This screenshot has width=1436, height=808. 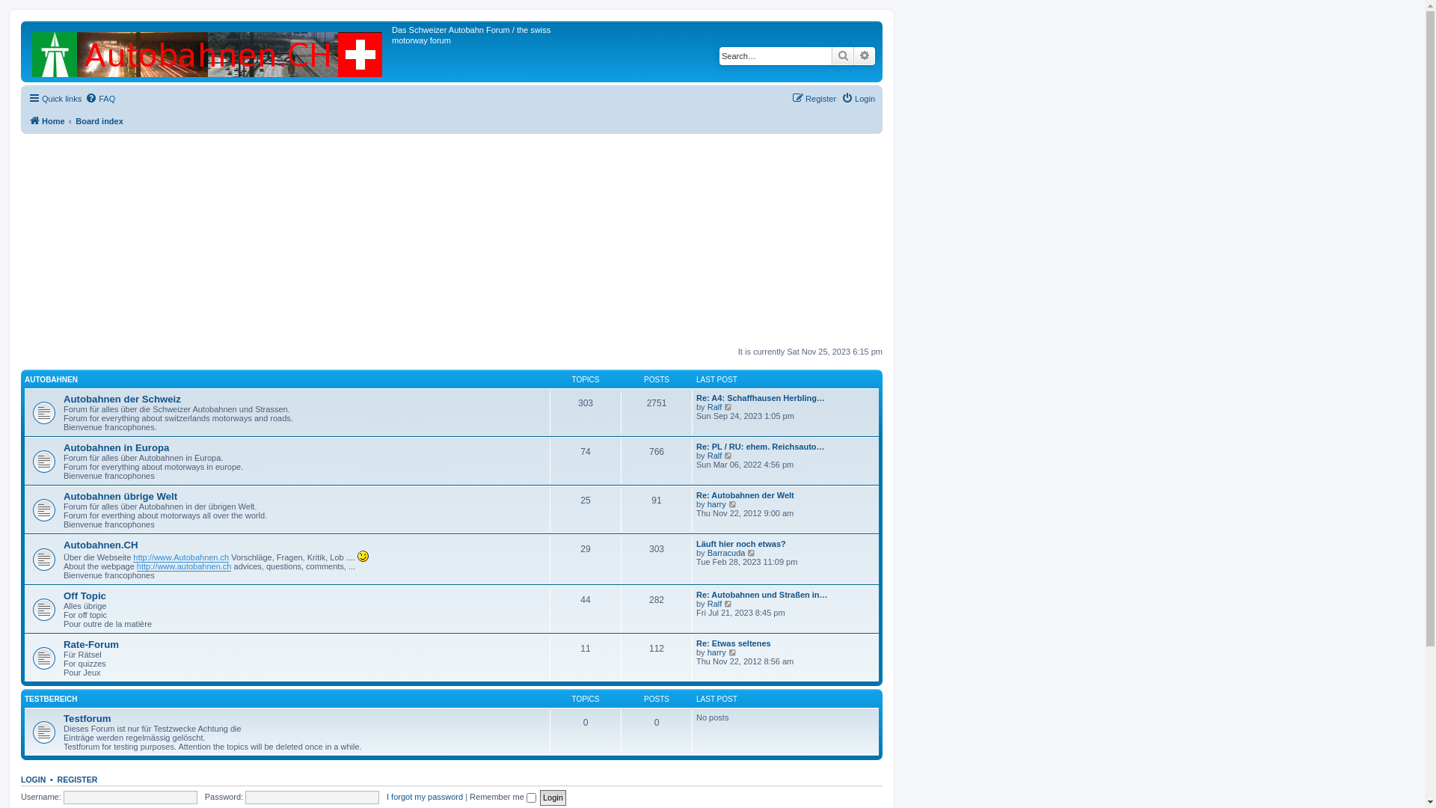 I want to click on FAQ, so click(x=100, y=99).